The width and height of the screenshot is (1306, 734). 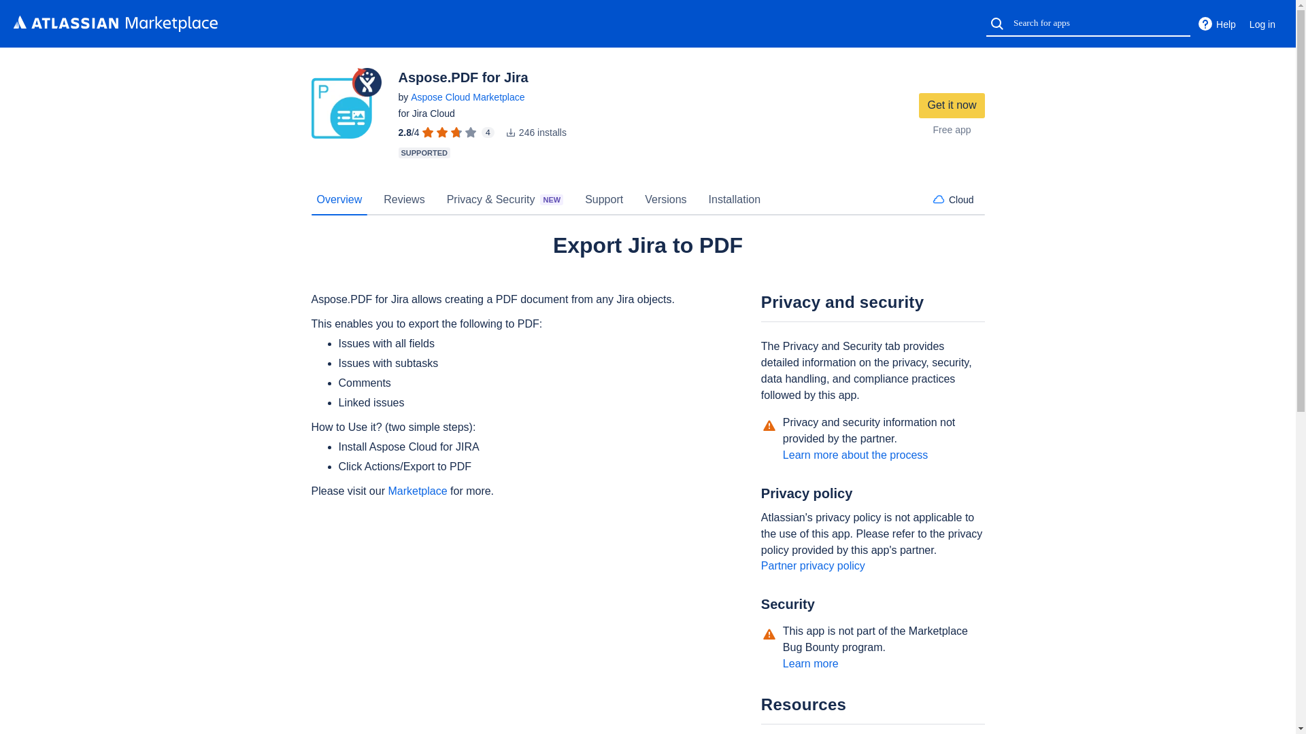 What do you see at coordinates (417, 491) in the screenshot?
I see `Marketplace` at bounding box center [417, 491].